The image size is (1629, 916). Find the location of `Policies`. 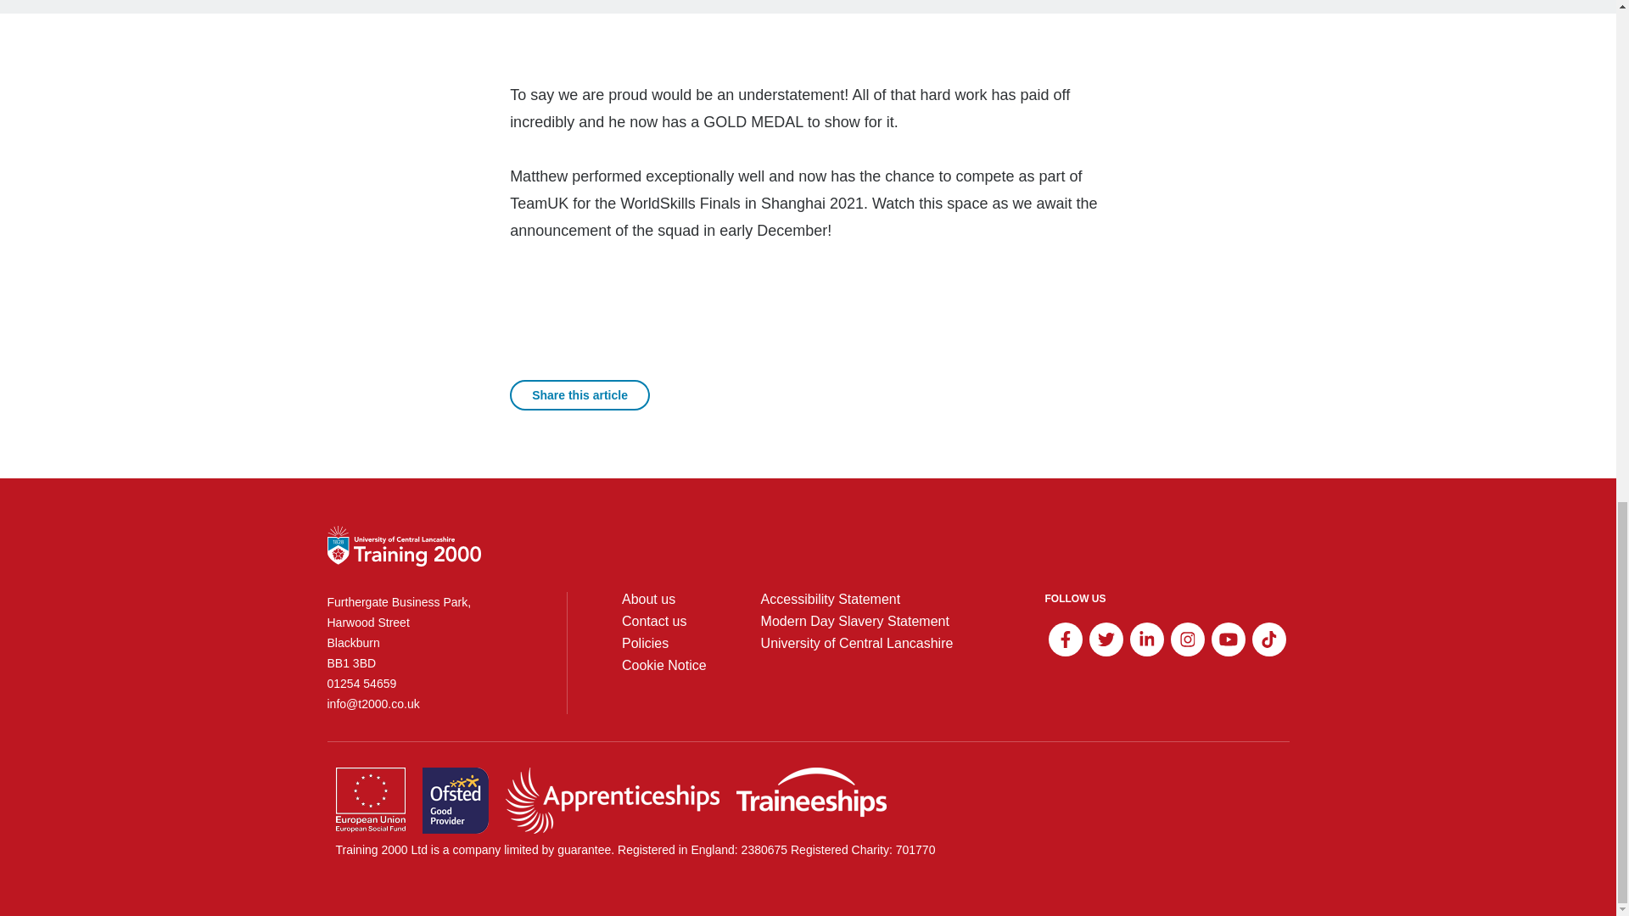

Policies is located at coordinates (645, 643).